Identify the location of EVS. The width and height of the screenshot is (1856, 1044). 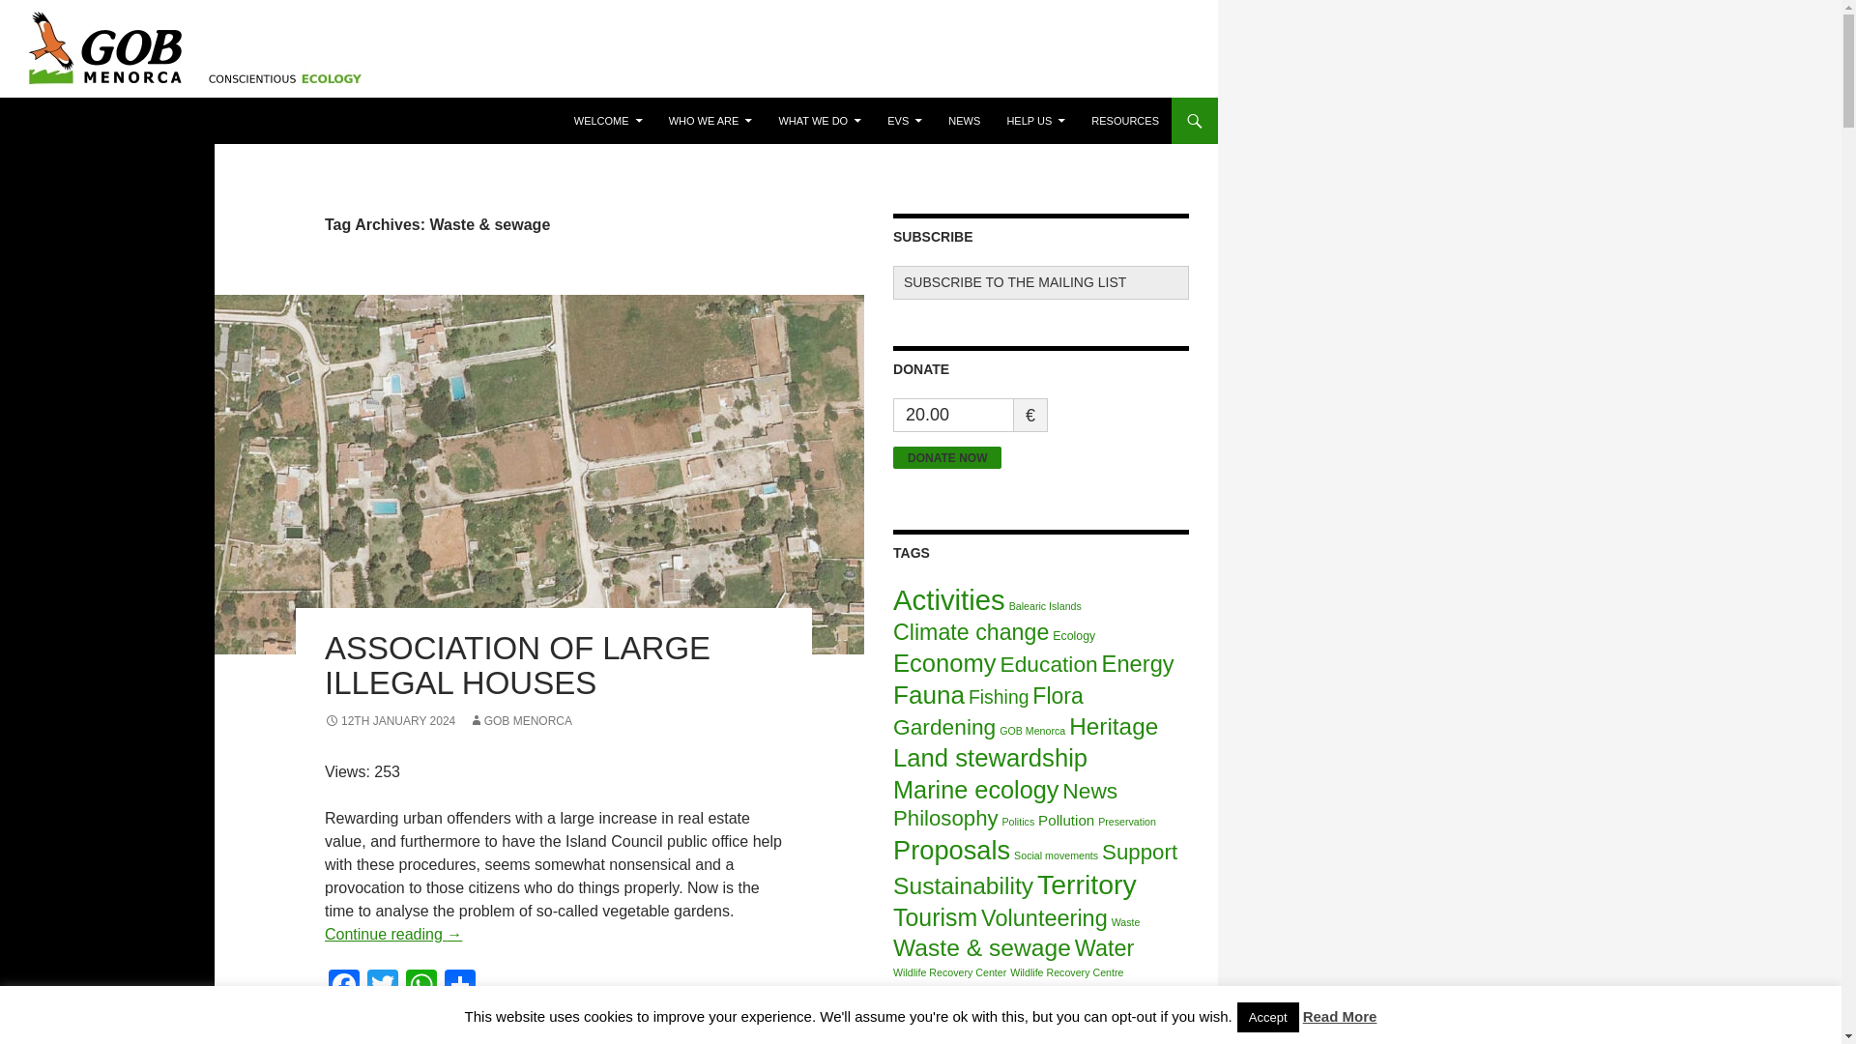
(905, 121).